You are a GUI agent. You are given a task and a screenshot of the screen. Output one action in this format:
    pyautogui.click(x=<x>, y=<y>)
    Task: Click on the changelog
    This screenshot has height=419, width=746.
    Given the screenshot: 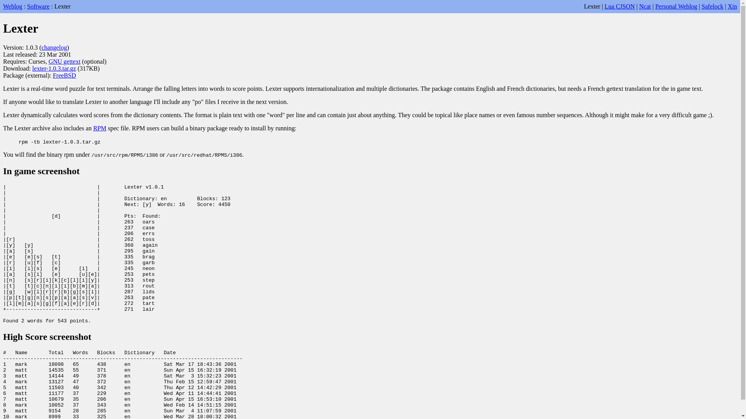 What is the action you would take?
    pyautogui.click(x=54, y=47)
    